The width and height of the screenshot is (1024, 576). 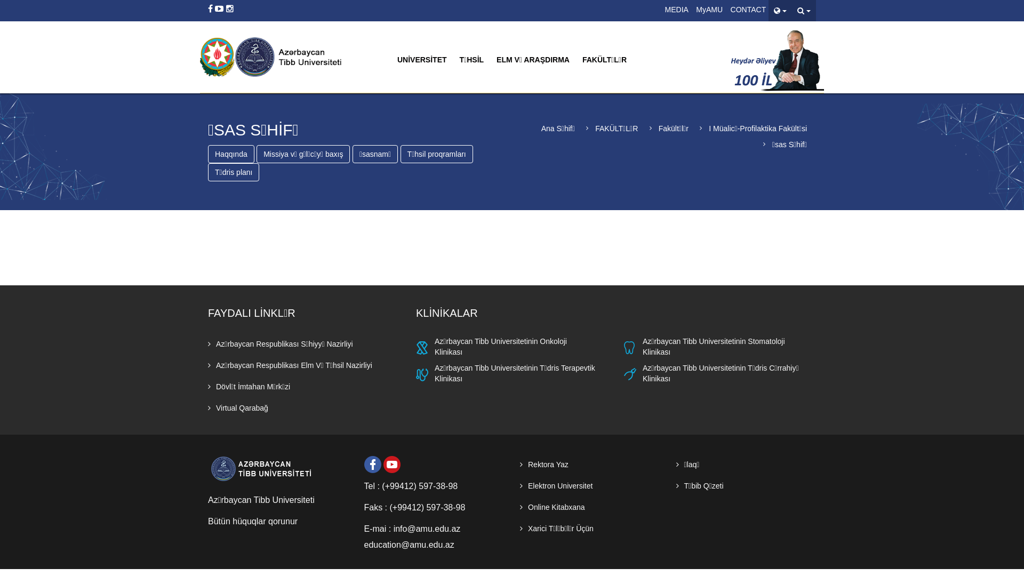 I want to click on MyAMU, so click(x=709, y=9).